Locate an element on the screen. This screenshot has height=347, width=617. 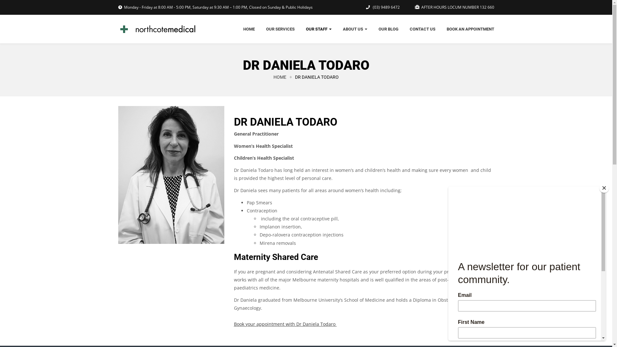
(03) 9489 6472 is located at coordinates (386, 7).